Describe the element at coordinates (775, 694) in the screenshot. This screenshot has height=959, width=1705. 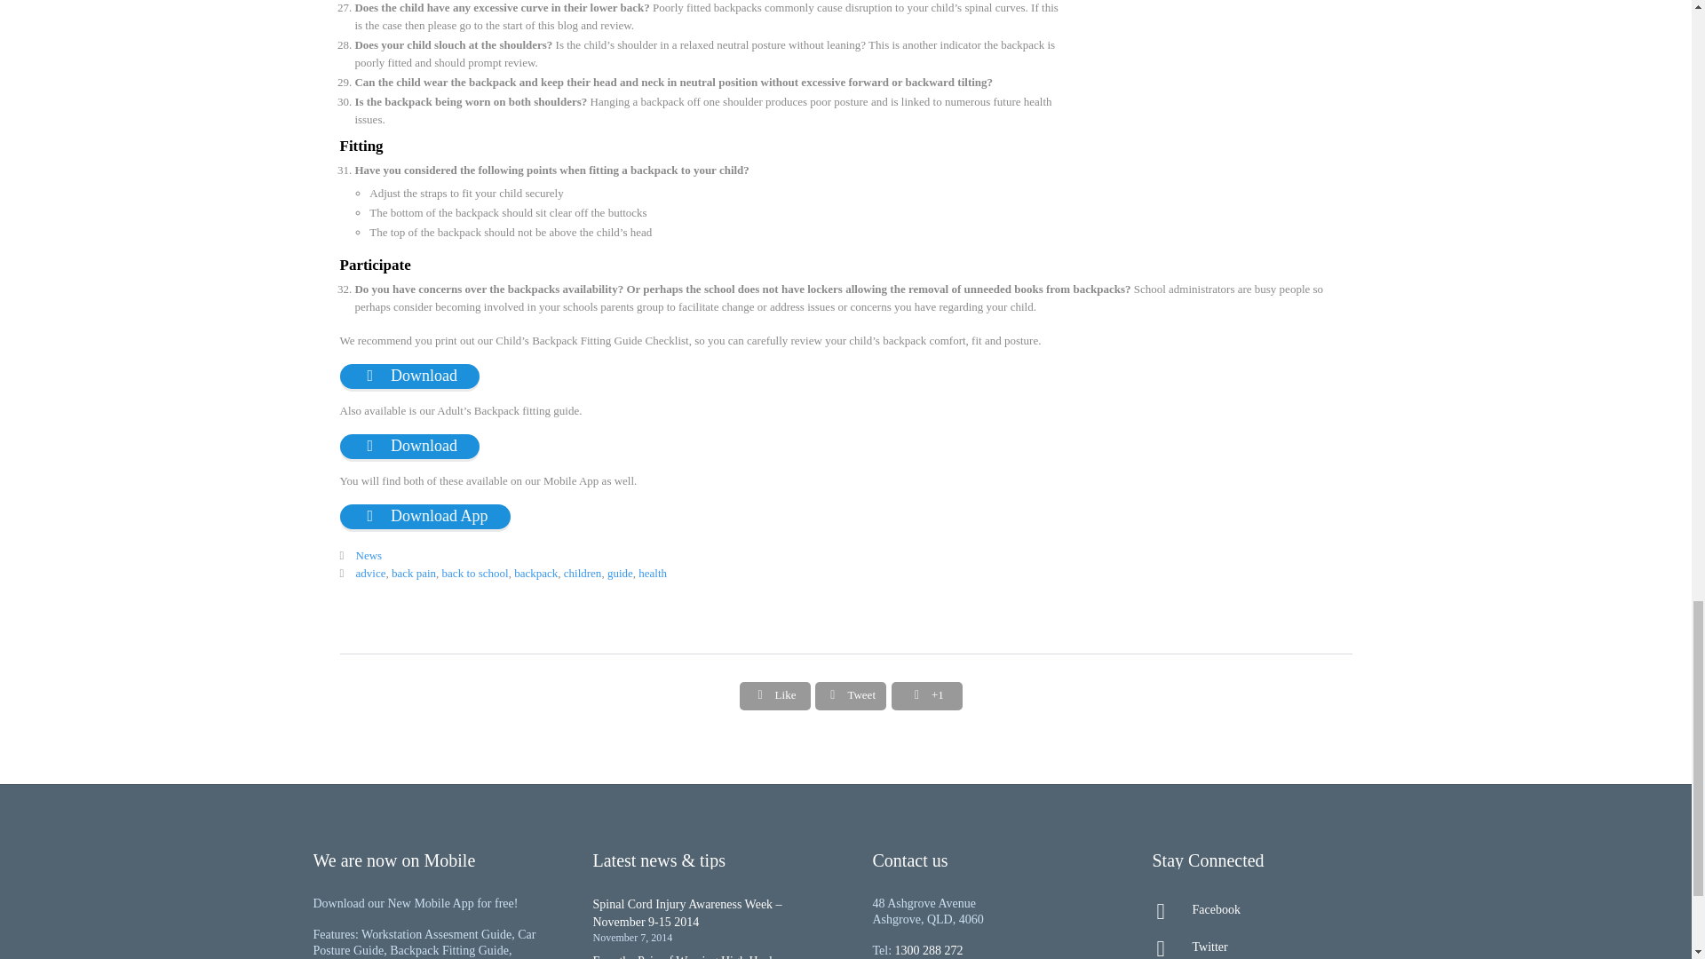
I see `Share on Facebook` at that location.